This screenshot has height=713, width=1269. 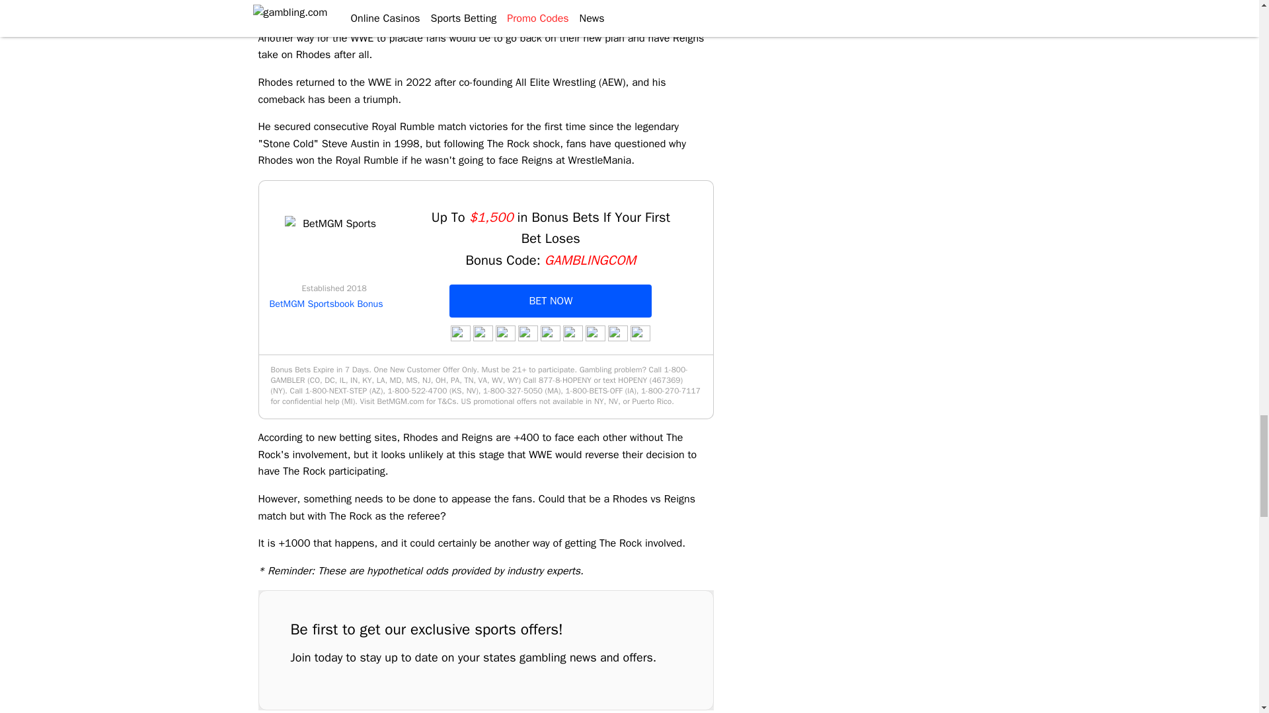 I want to click on BetMGM Sports, so click(x=334, y=248).